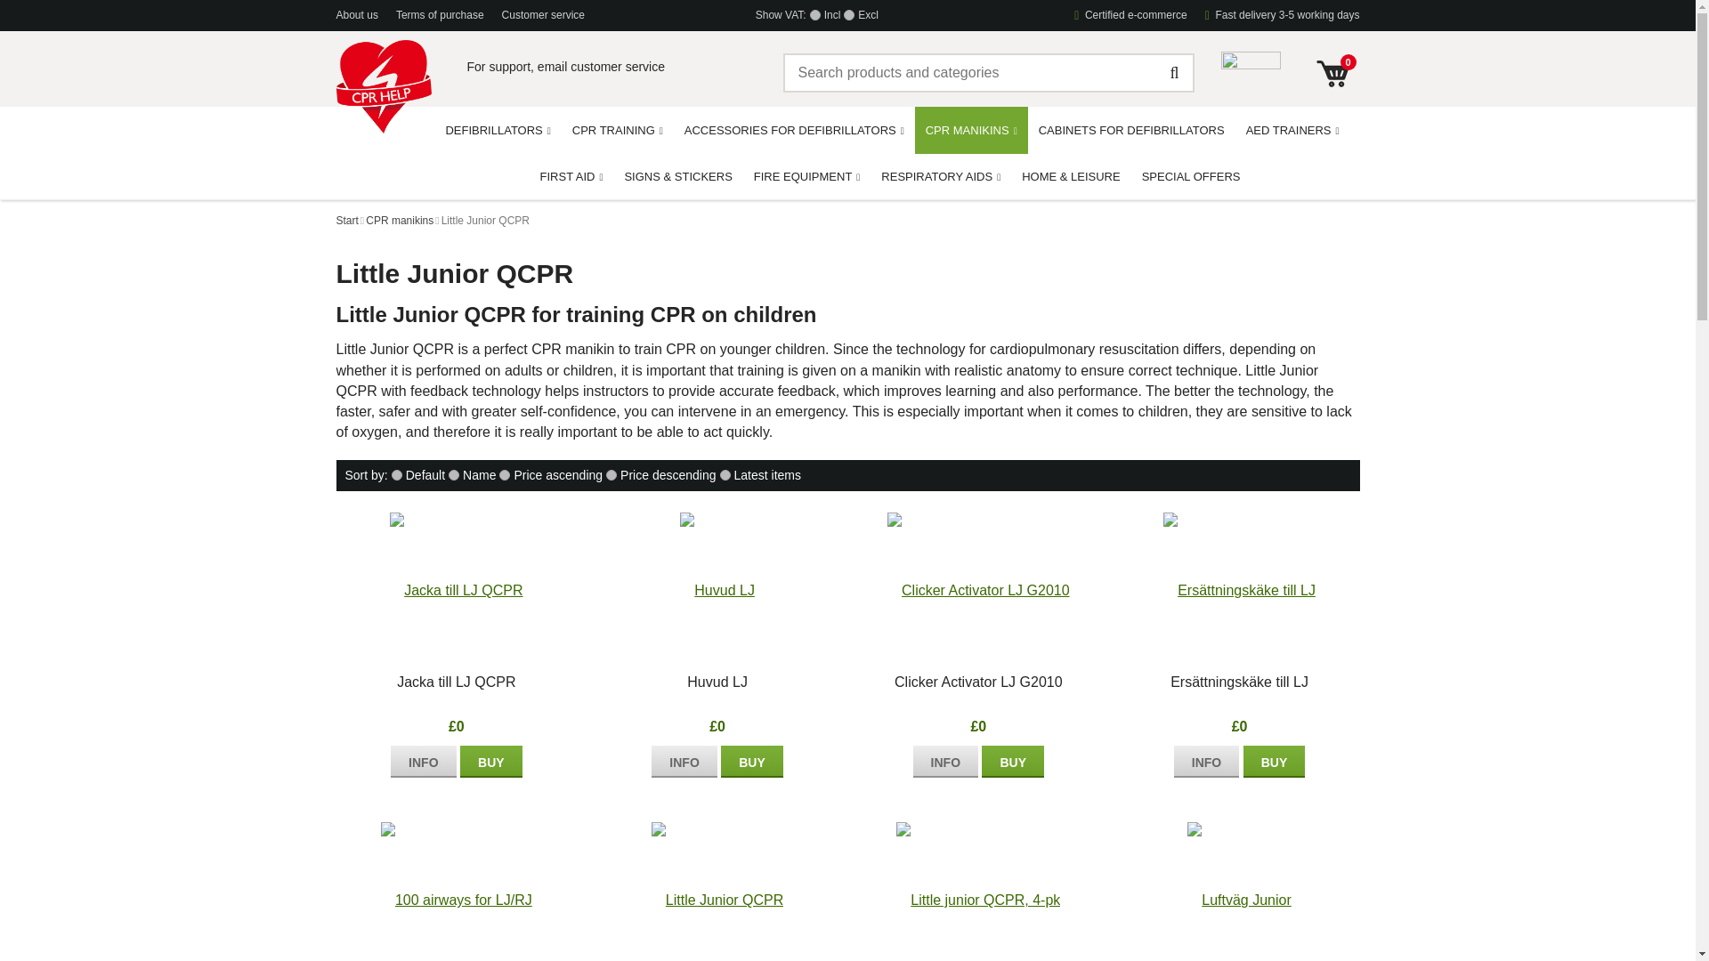 Image resolution: width=1709 pixels, height=961 pixels. I want to click on Huvud LJ, so click(684, 762).